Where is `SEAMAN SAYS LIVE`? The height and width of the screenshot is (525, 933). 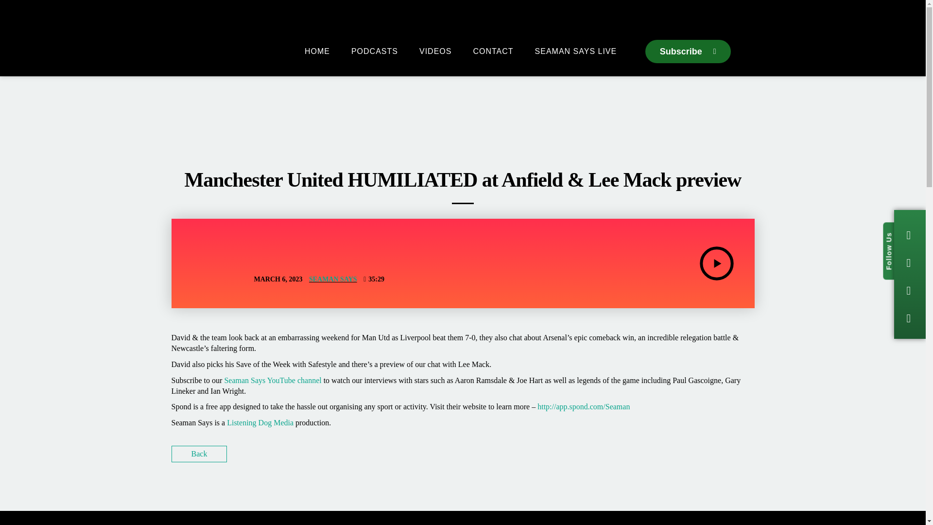 SEAMAN SAYS LIVE is located at coordinates (575, 51).